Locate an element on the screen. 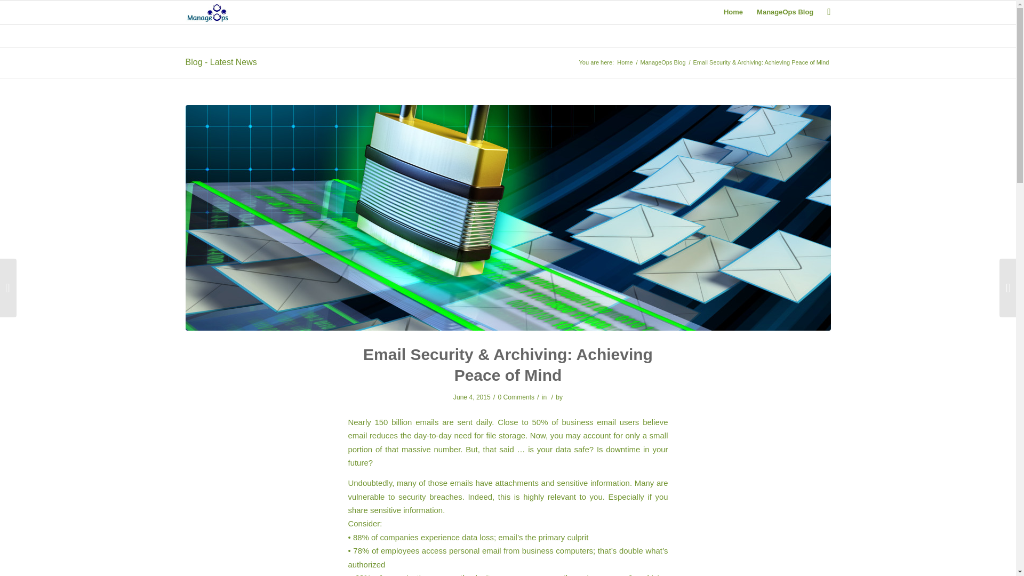  ManageOps is located at coordinates (624, 63).